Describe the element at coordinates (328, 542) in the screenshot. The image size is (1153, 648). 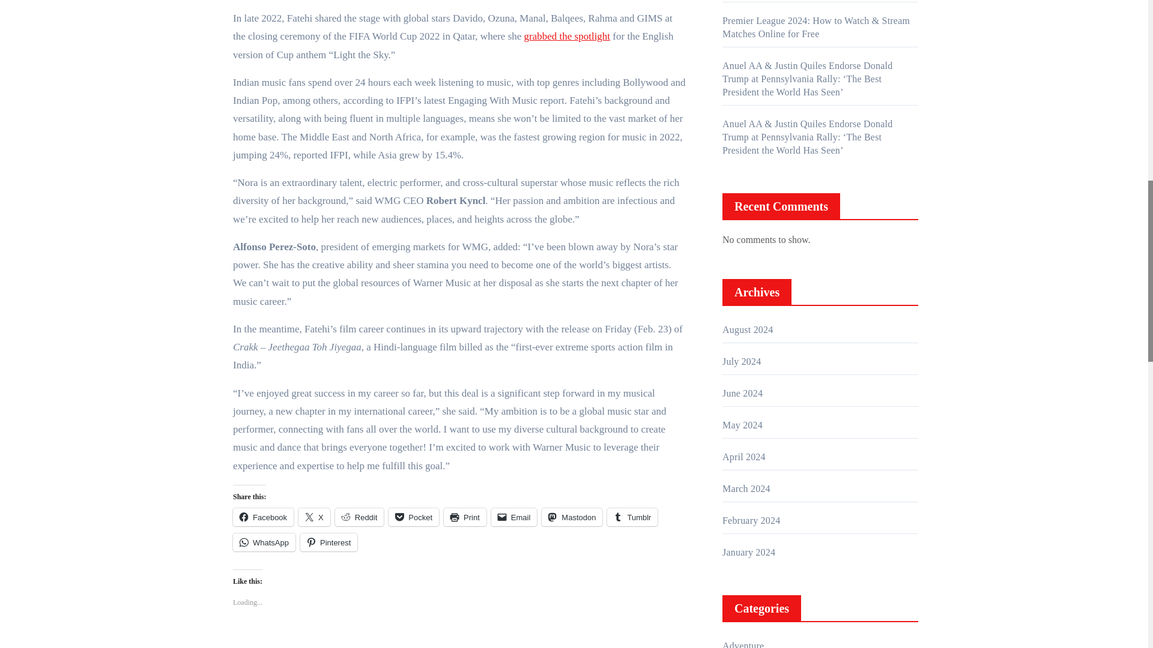
I see `Pinterest` at that location.